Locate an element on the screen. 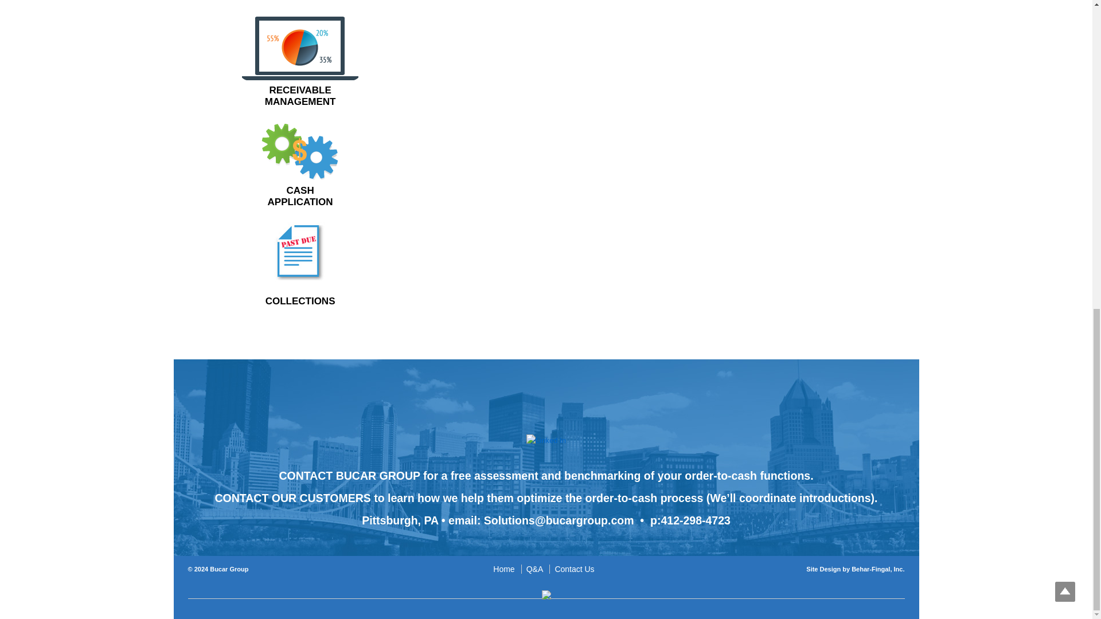  Bucar Group is located at coordinates (228, 569).